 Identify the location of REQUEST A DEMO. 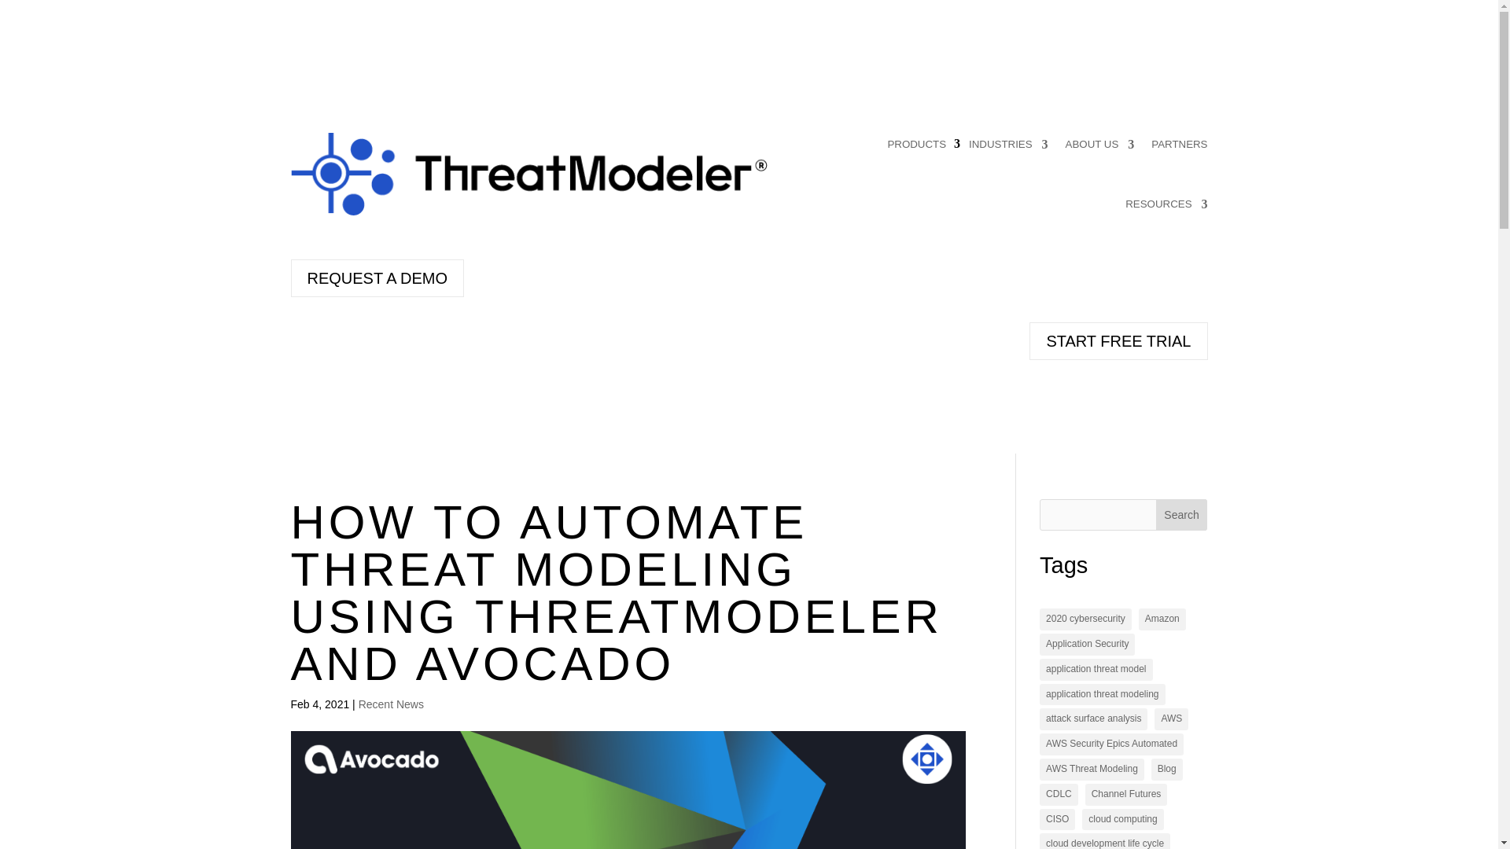
(377, 278).